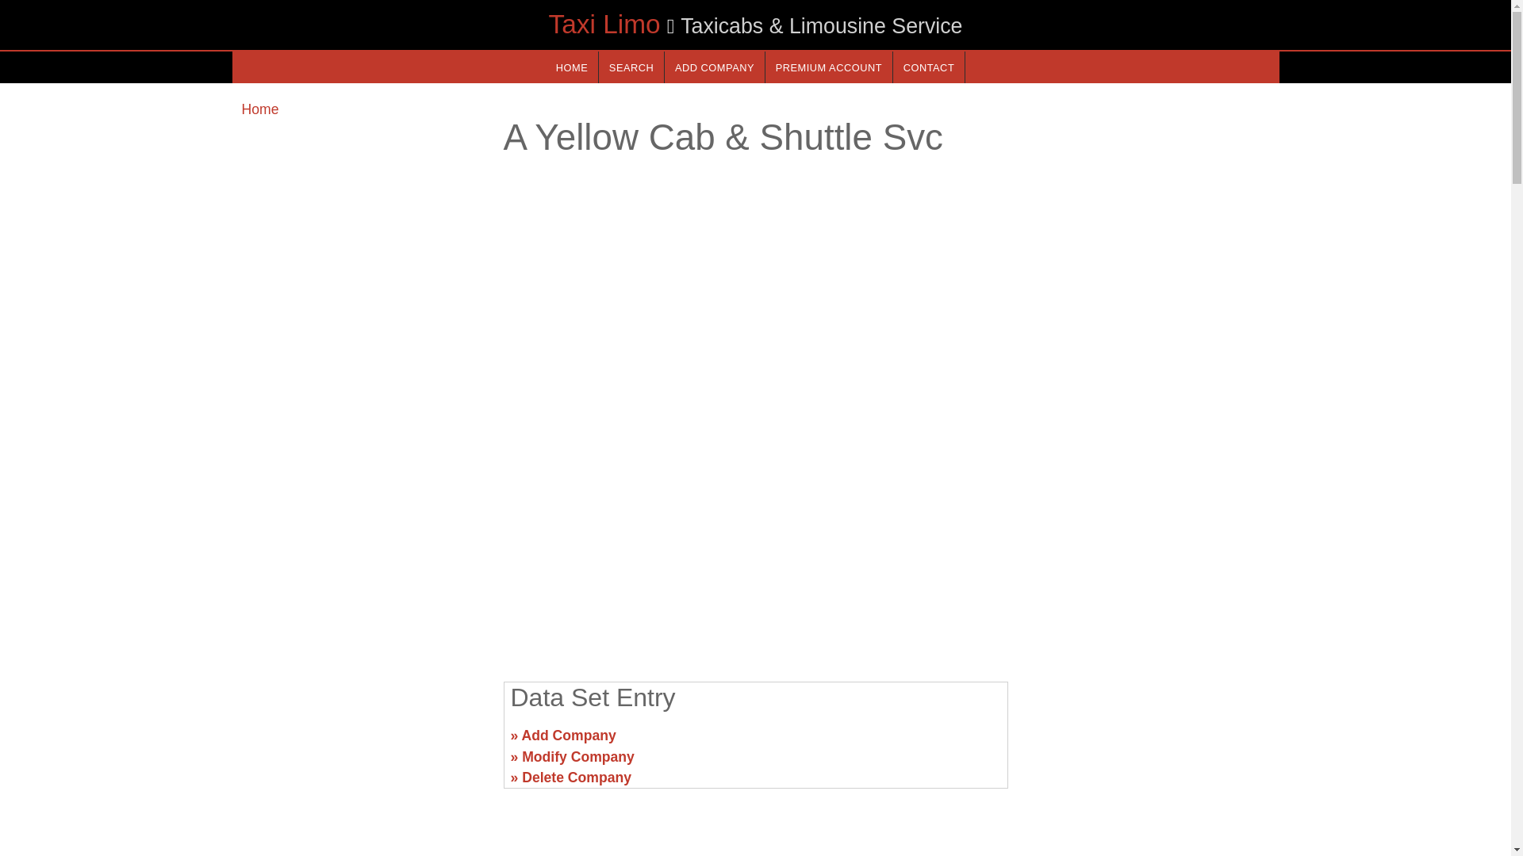 The height and width of the screenshot is (856, 1523). What do you see at coordinates (1147, 742) in the screenshot?
I see `Advertisement` at bounding box center [1147, 742].